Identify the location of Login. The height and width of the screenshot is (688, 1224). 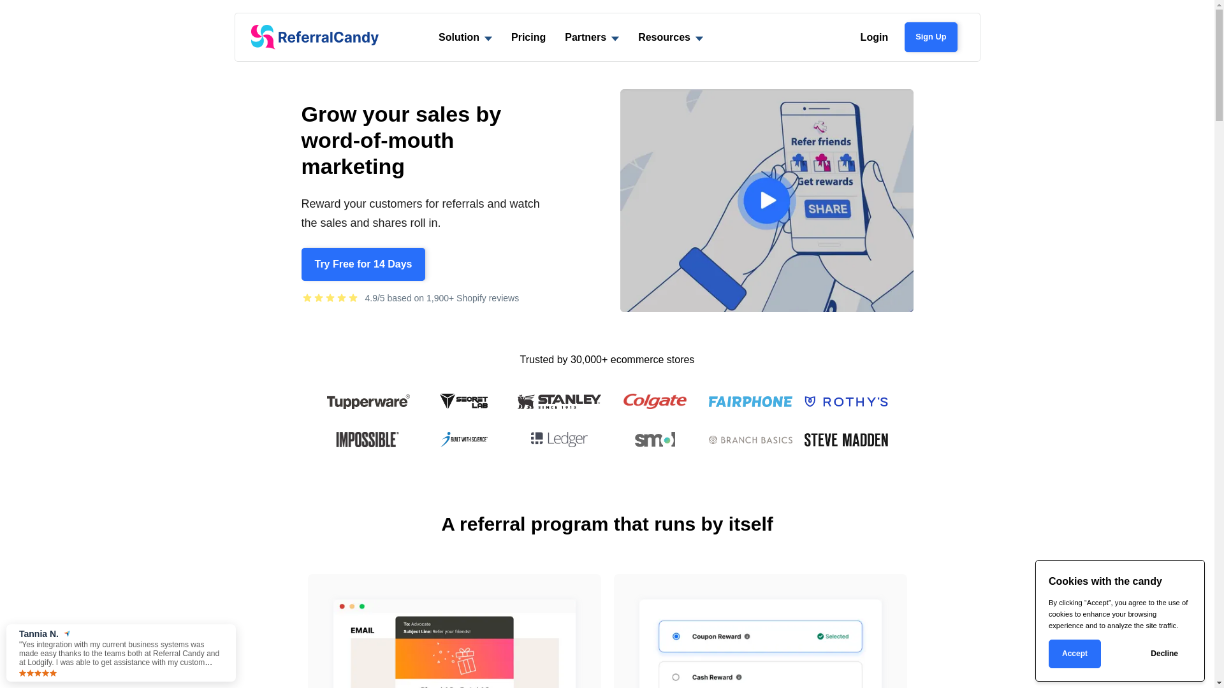
(875, 37).